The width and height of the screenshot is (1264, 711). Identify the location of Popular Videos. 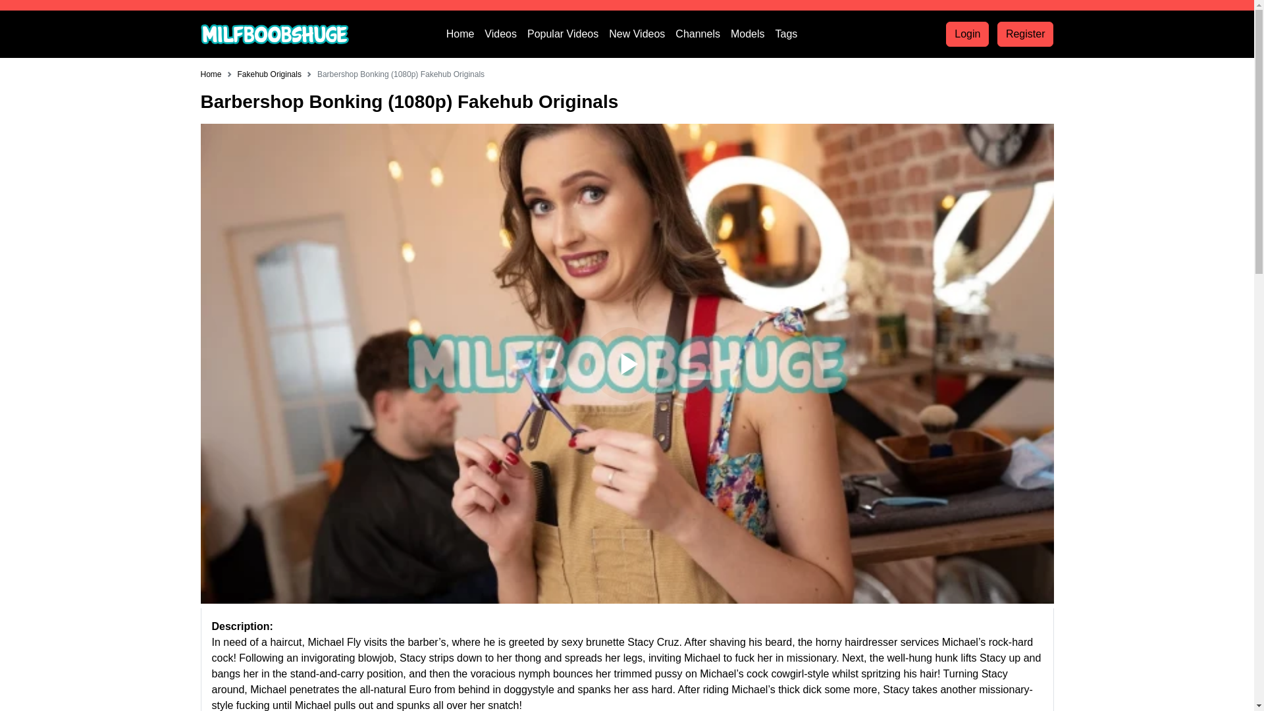
(567, 34).